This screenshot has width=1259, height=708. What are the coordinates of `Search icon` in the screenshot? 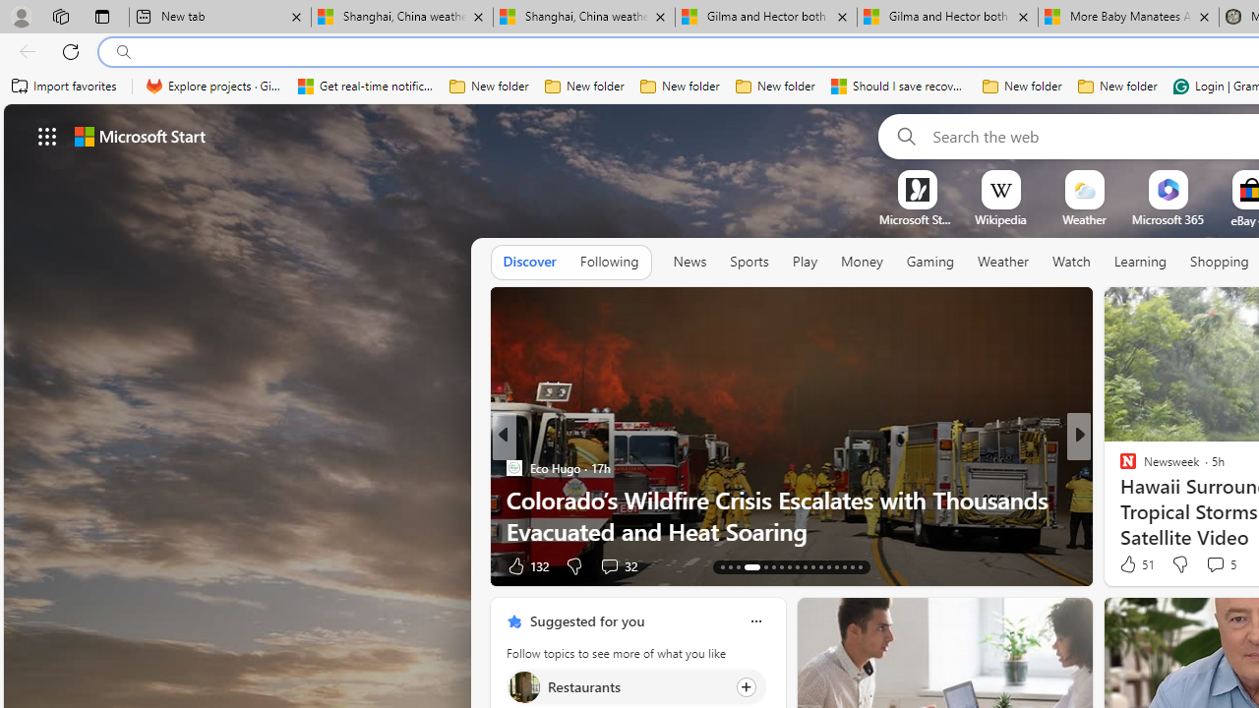 It's located at (124, 52).